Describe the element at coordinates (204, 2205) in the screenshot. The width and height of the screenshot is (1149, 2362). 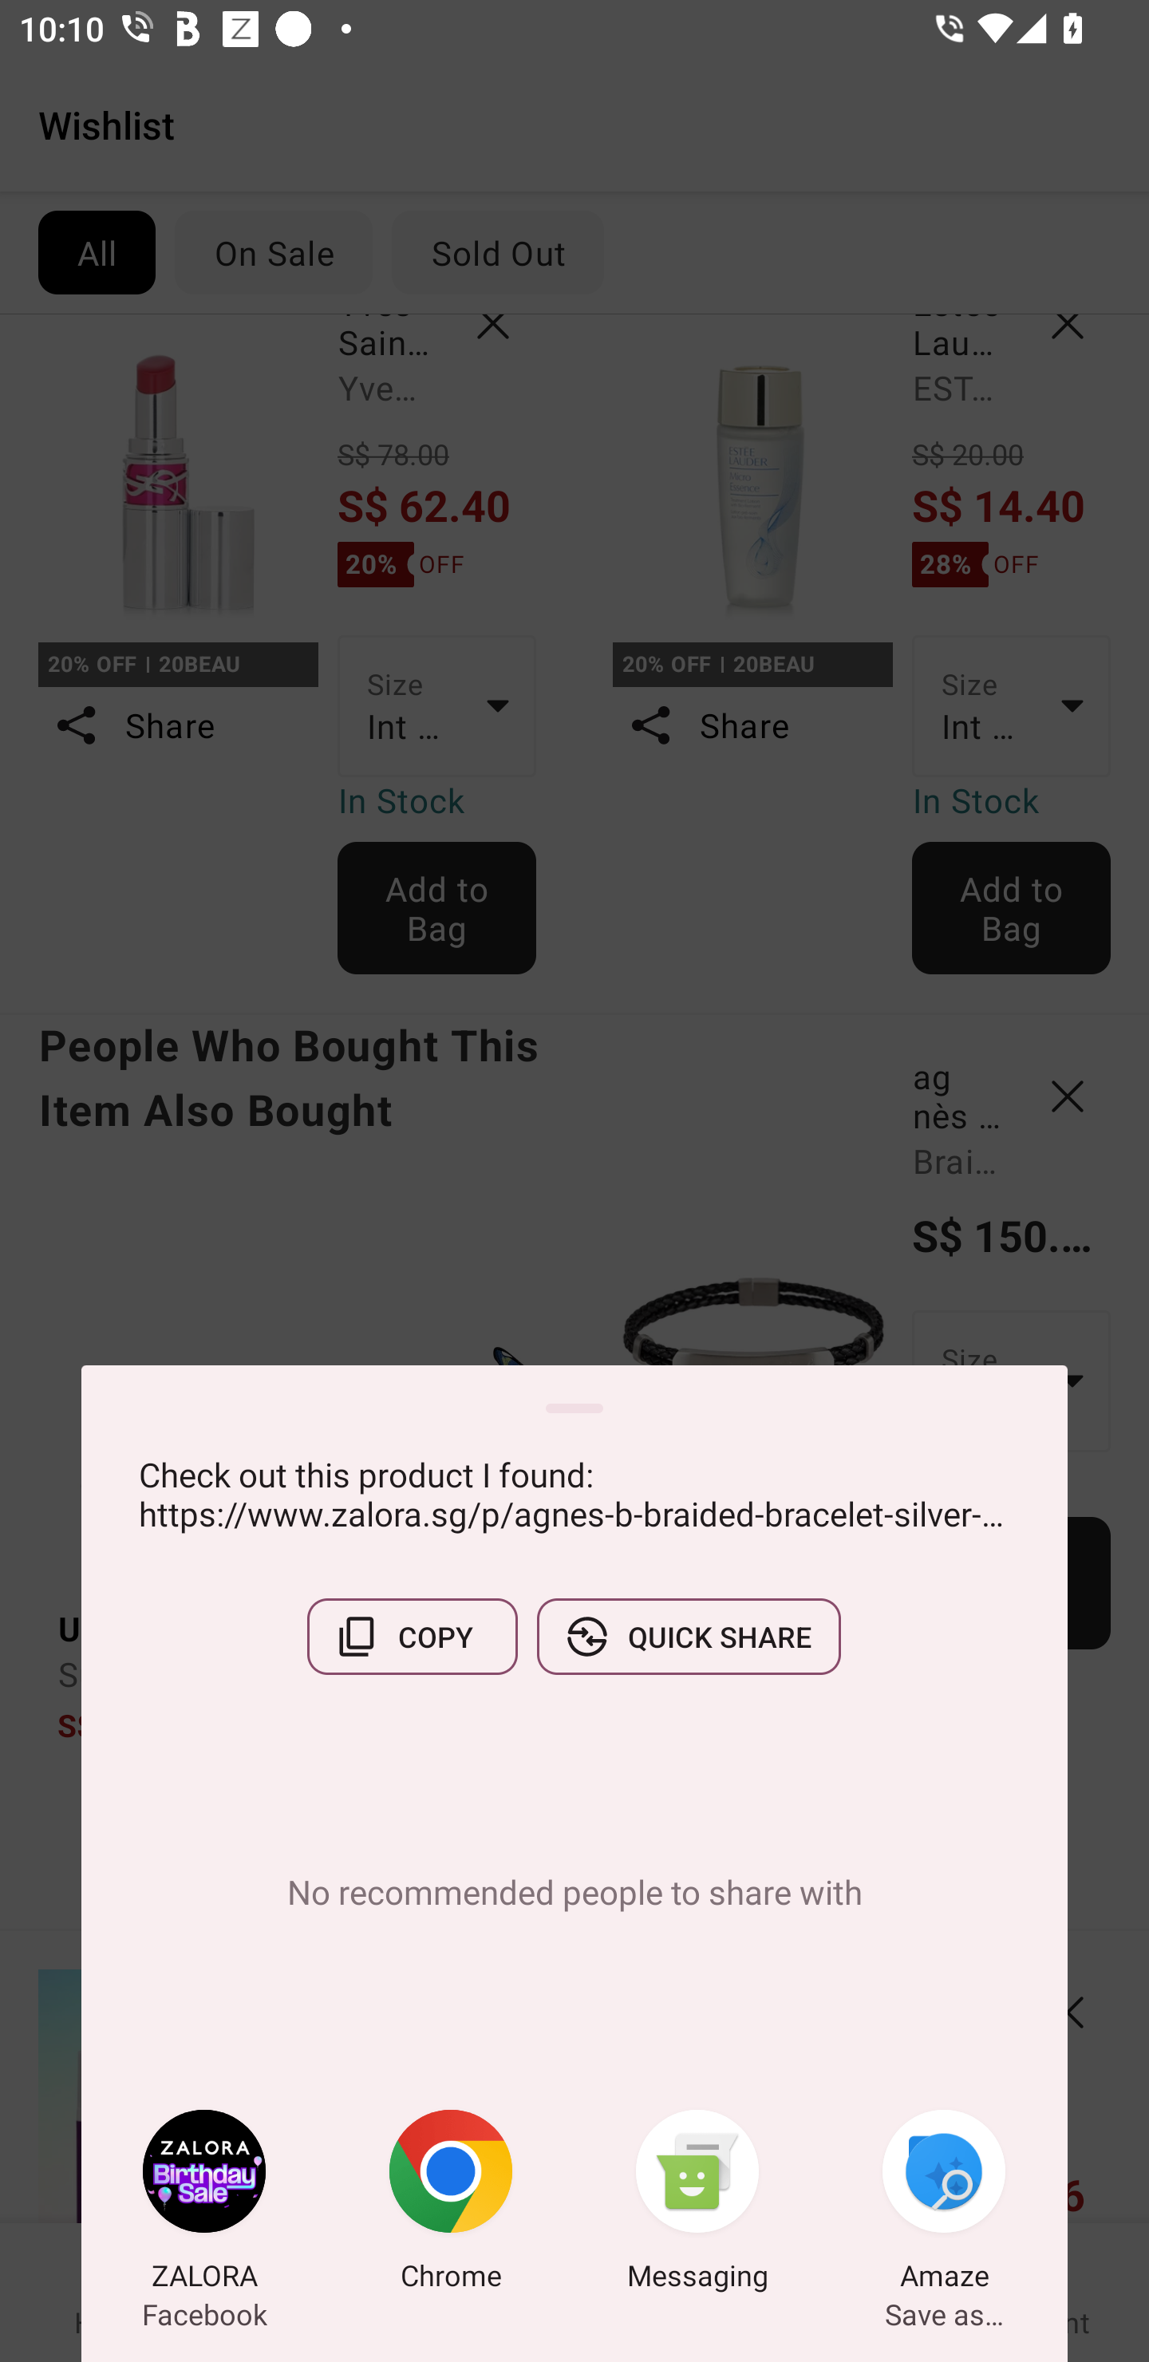
I see `ZALORA Facebook` at that location.